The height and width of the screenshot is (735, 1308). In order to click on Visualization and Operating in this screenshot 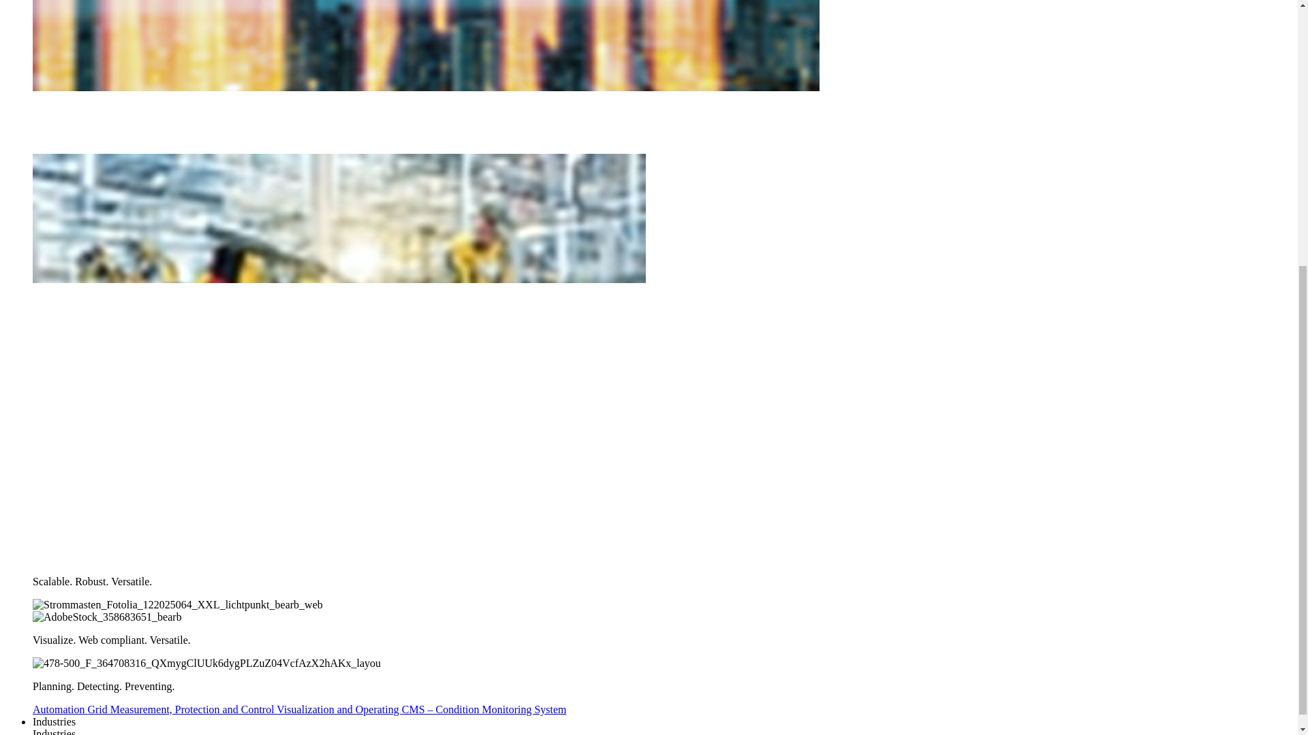, I will do `click(339, 709)`.